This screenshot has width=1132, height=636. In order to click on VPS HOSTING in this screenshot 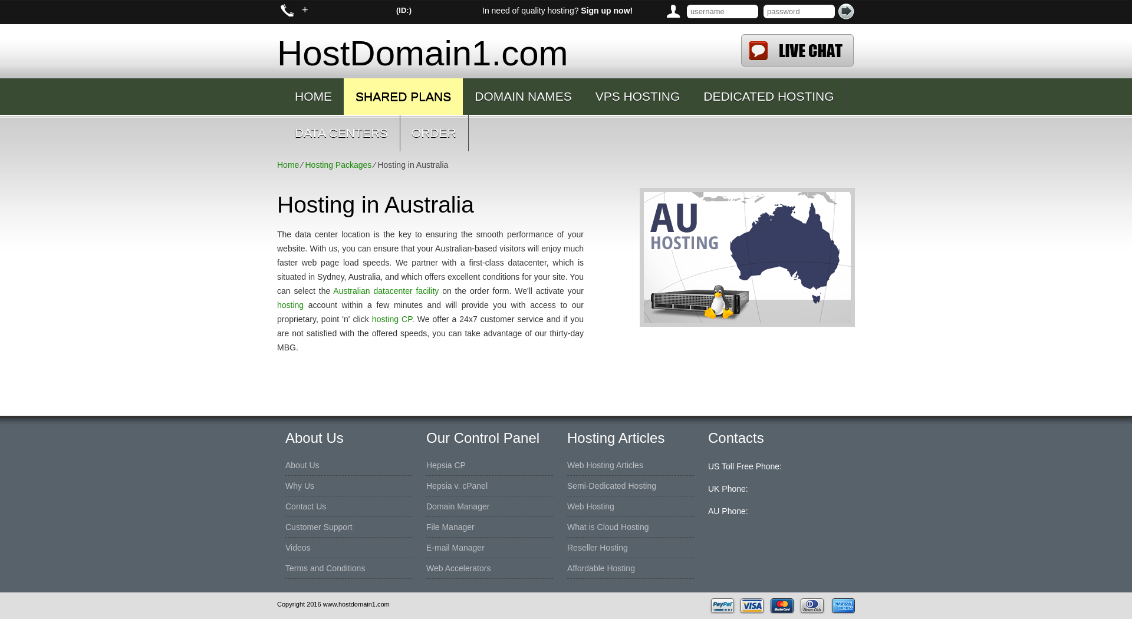, I will do `click(638, 97)`.